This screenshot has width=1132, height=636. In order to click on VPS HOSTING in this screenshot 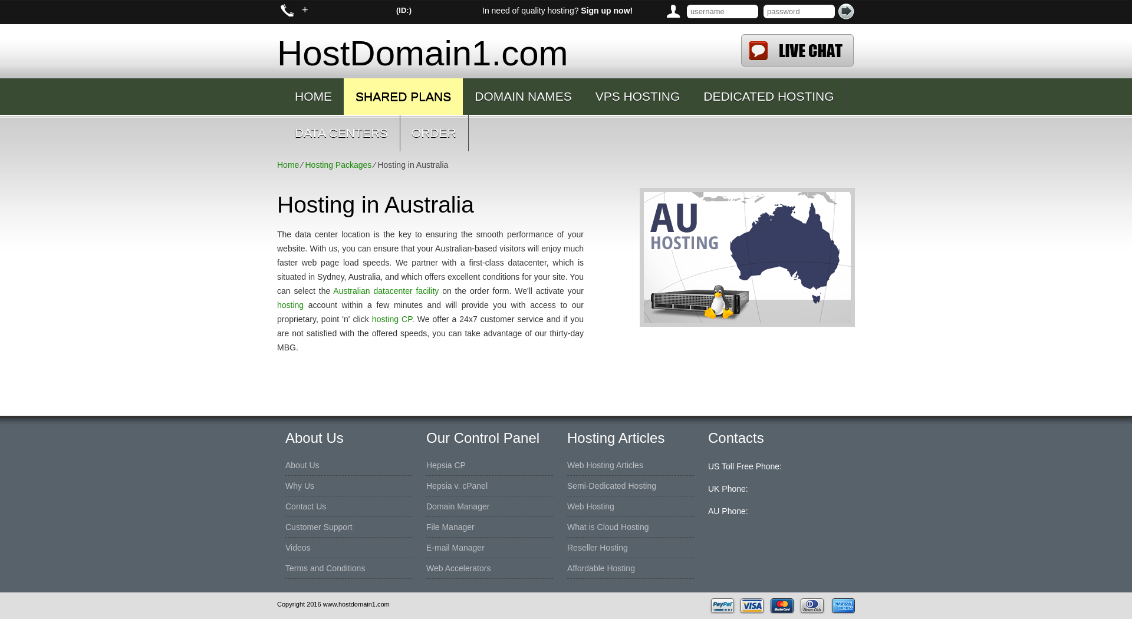, I will do `click(638, 97)`.